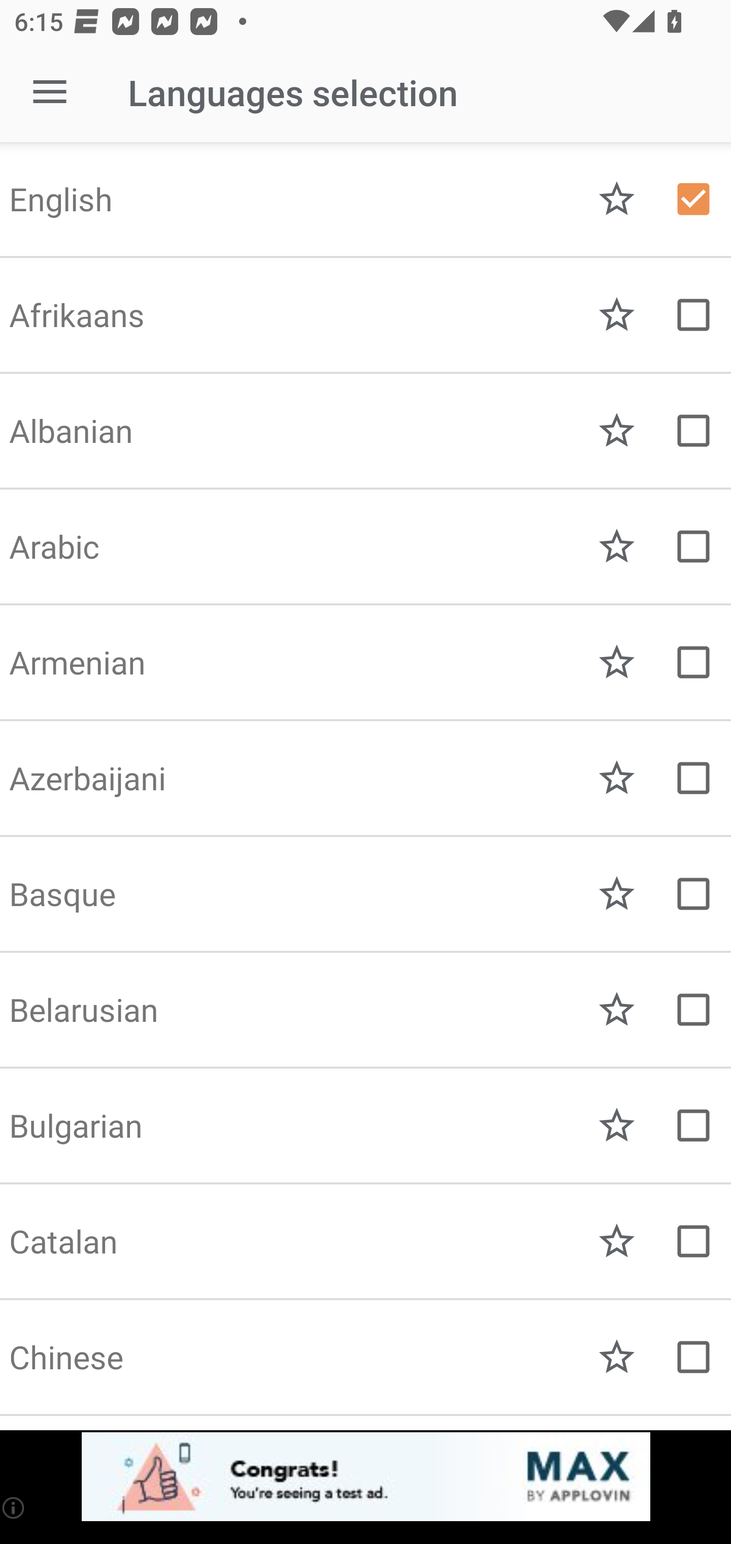 The image size is (731, 1544). I want to click on Favorite, so click(617, 1010).